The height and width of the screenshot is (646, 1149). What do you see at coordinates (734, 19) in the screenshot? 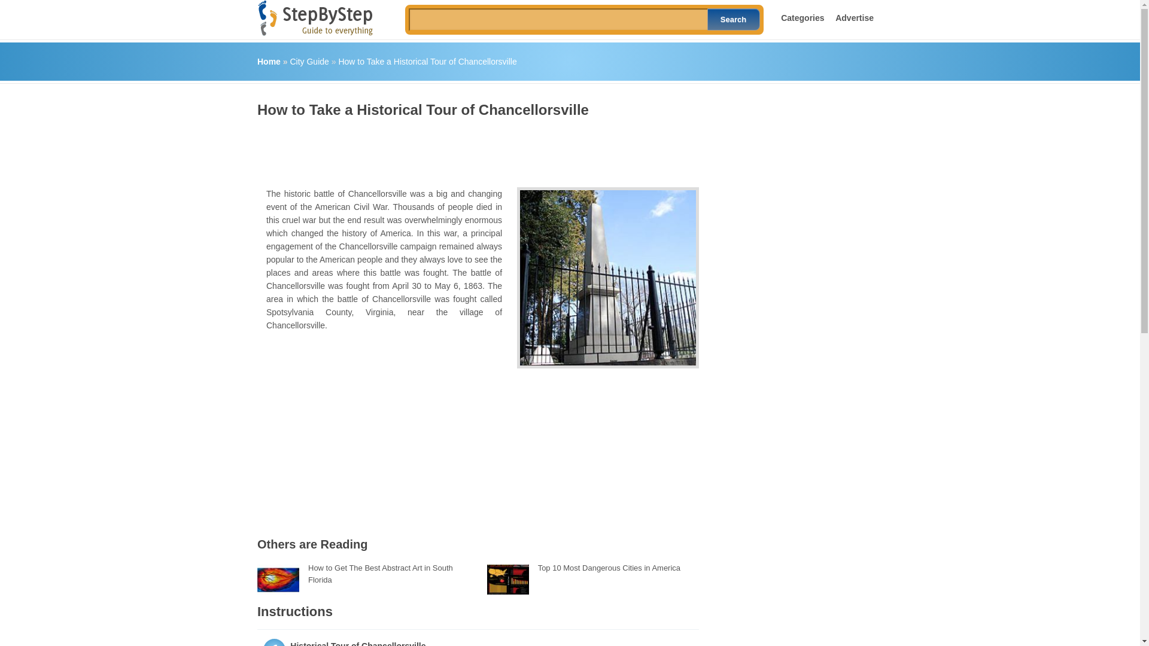
I see `Search` at bounding box center [734, 19].